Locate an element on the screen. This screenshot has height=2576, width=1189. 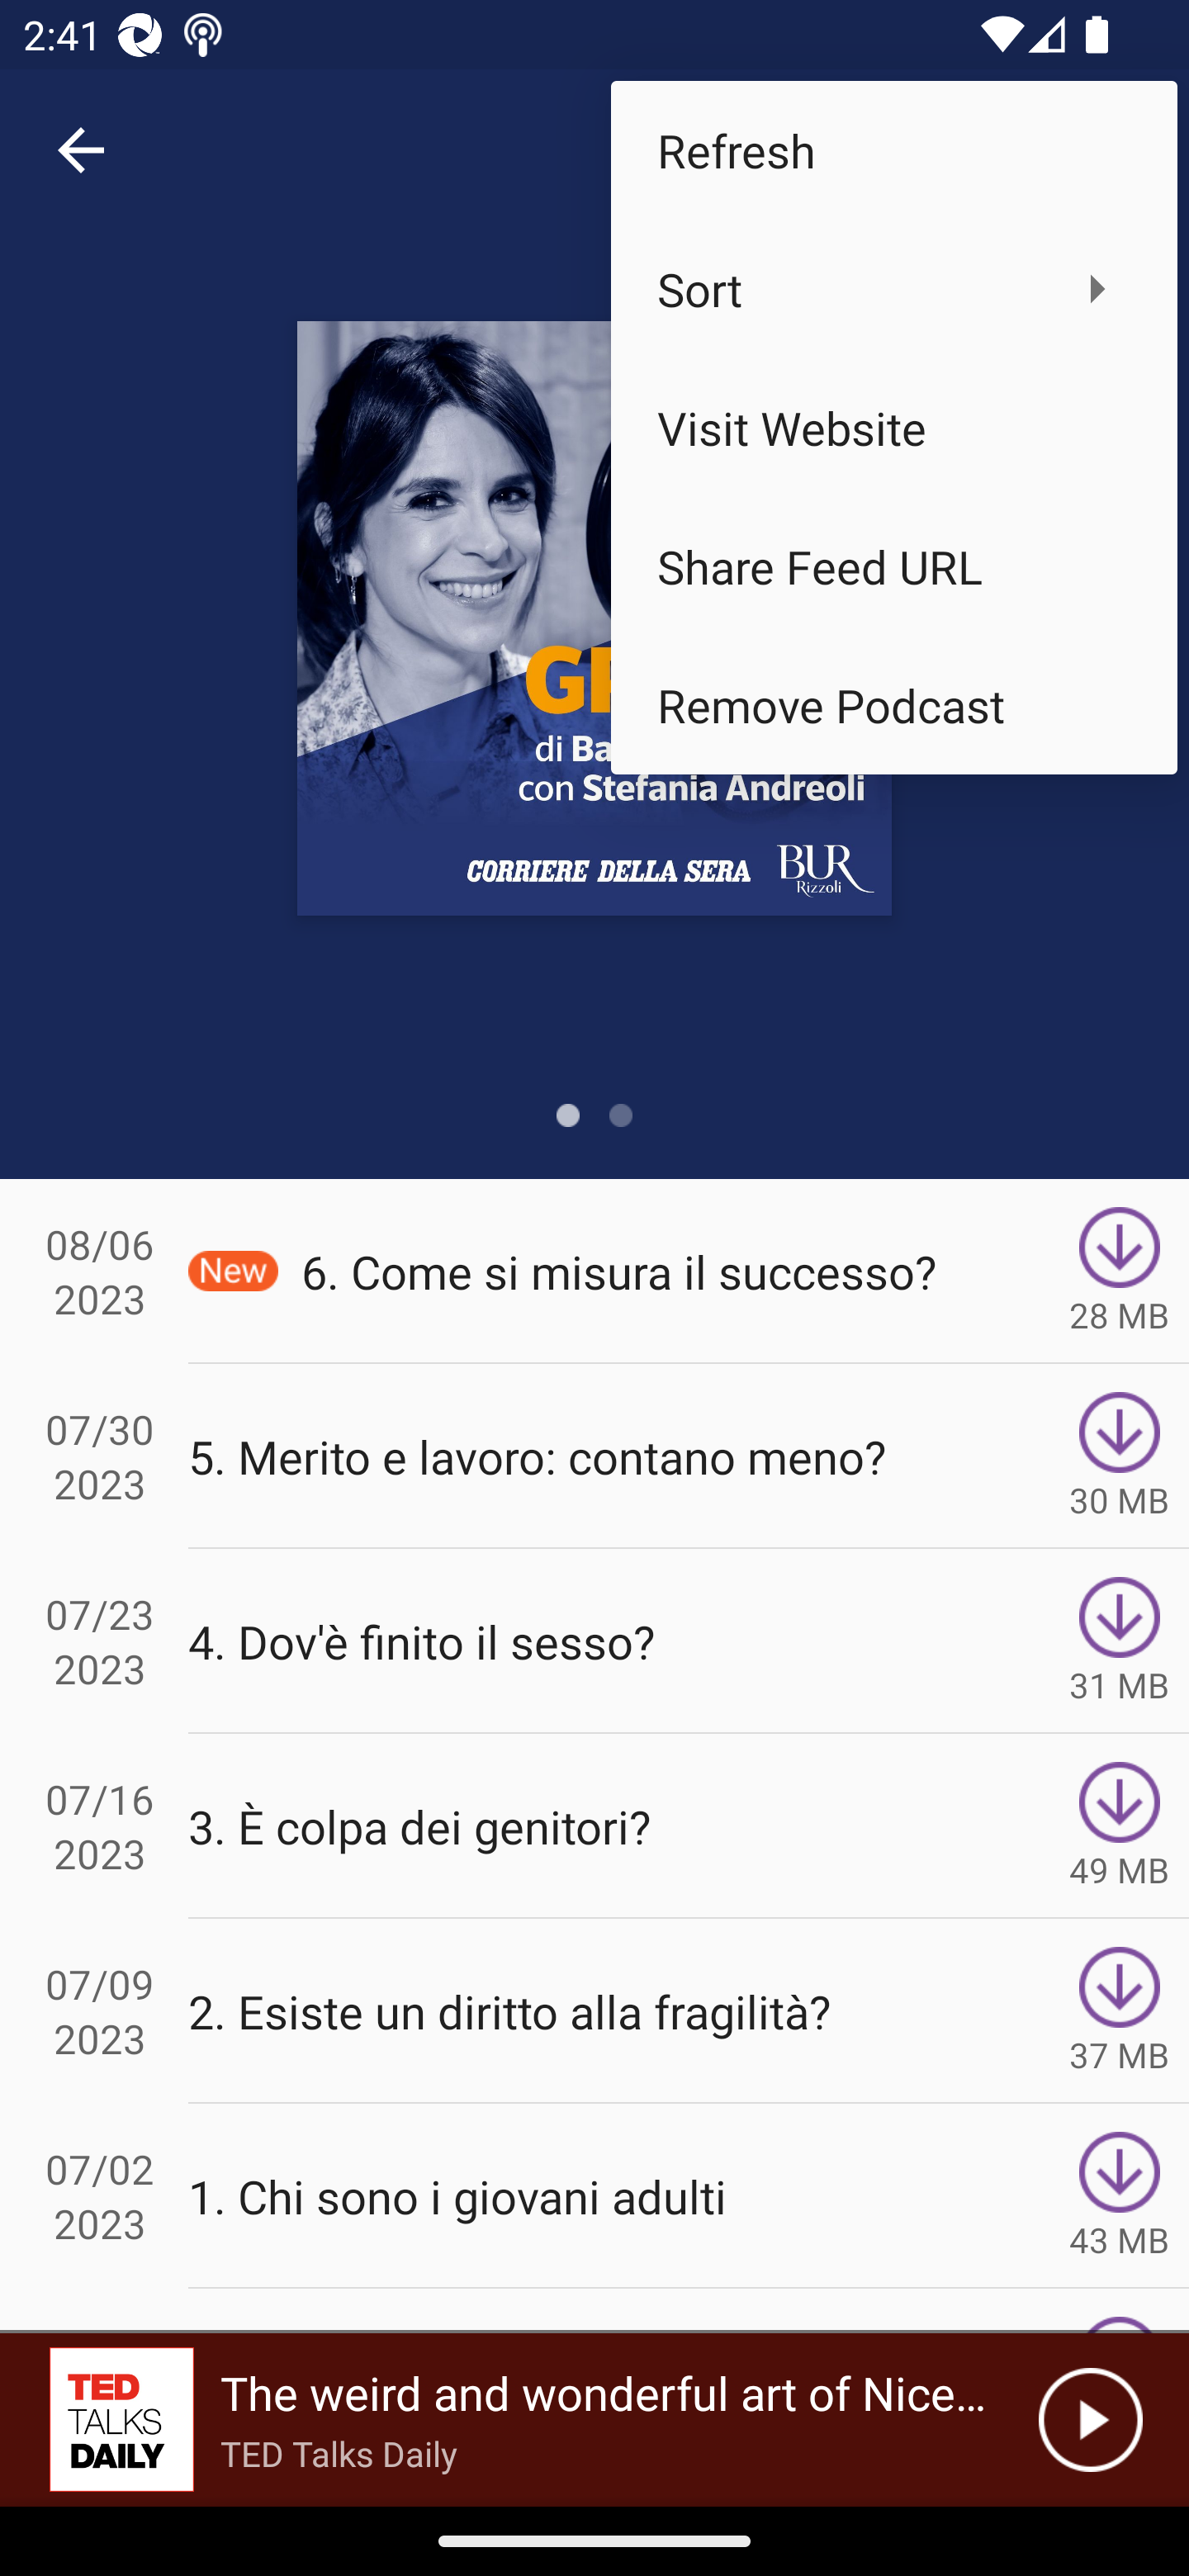
Share Feed URL is located at coordinates (893, 566).